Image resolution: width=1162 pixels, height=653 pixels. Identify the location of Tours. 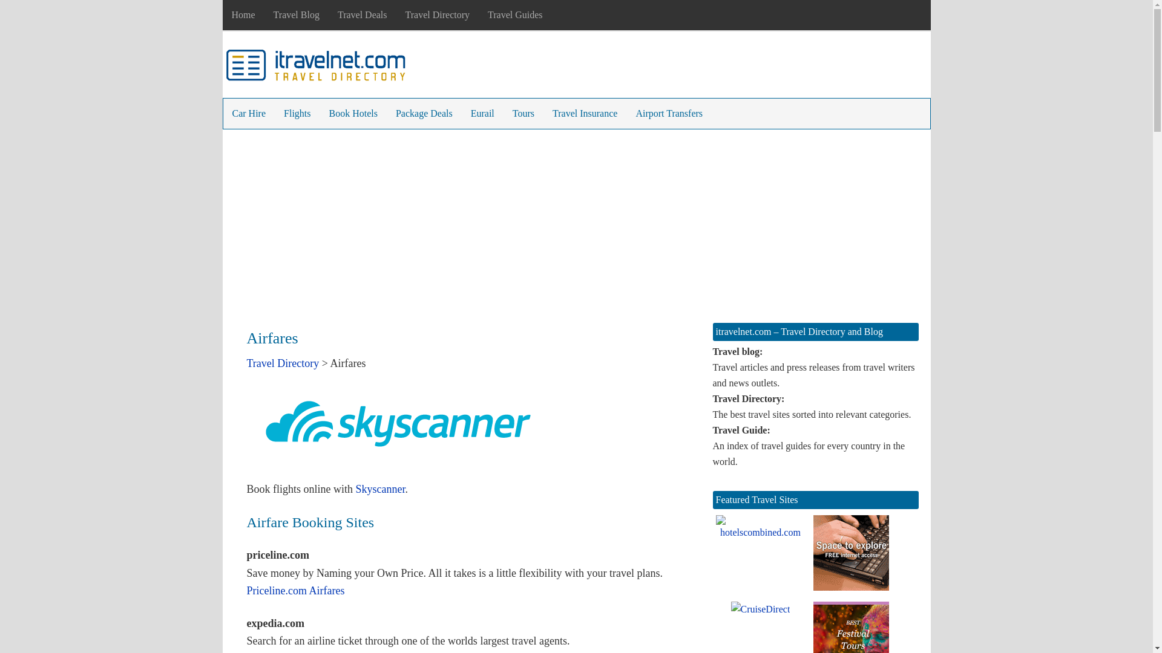
(523, 114).